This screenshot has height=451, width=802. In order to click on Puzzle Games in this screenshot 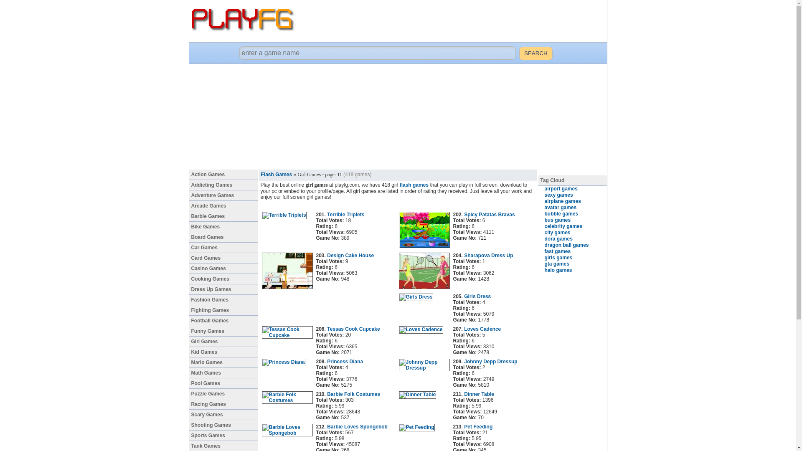, I will do `click(223, 393)`.